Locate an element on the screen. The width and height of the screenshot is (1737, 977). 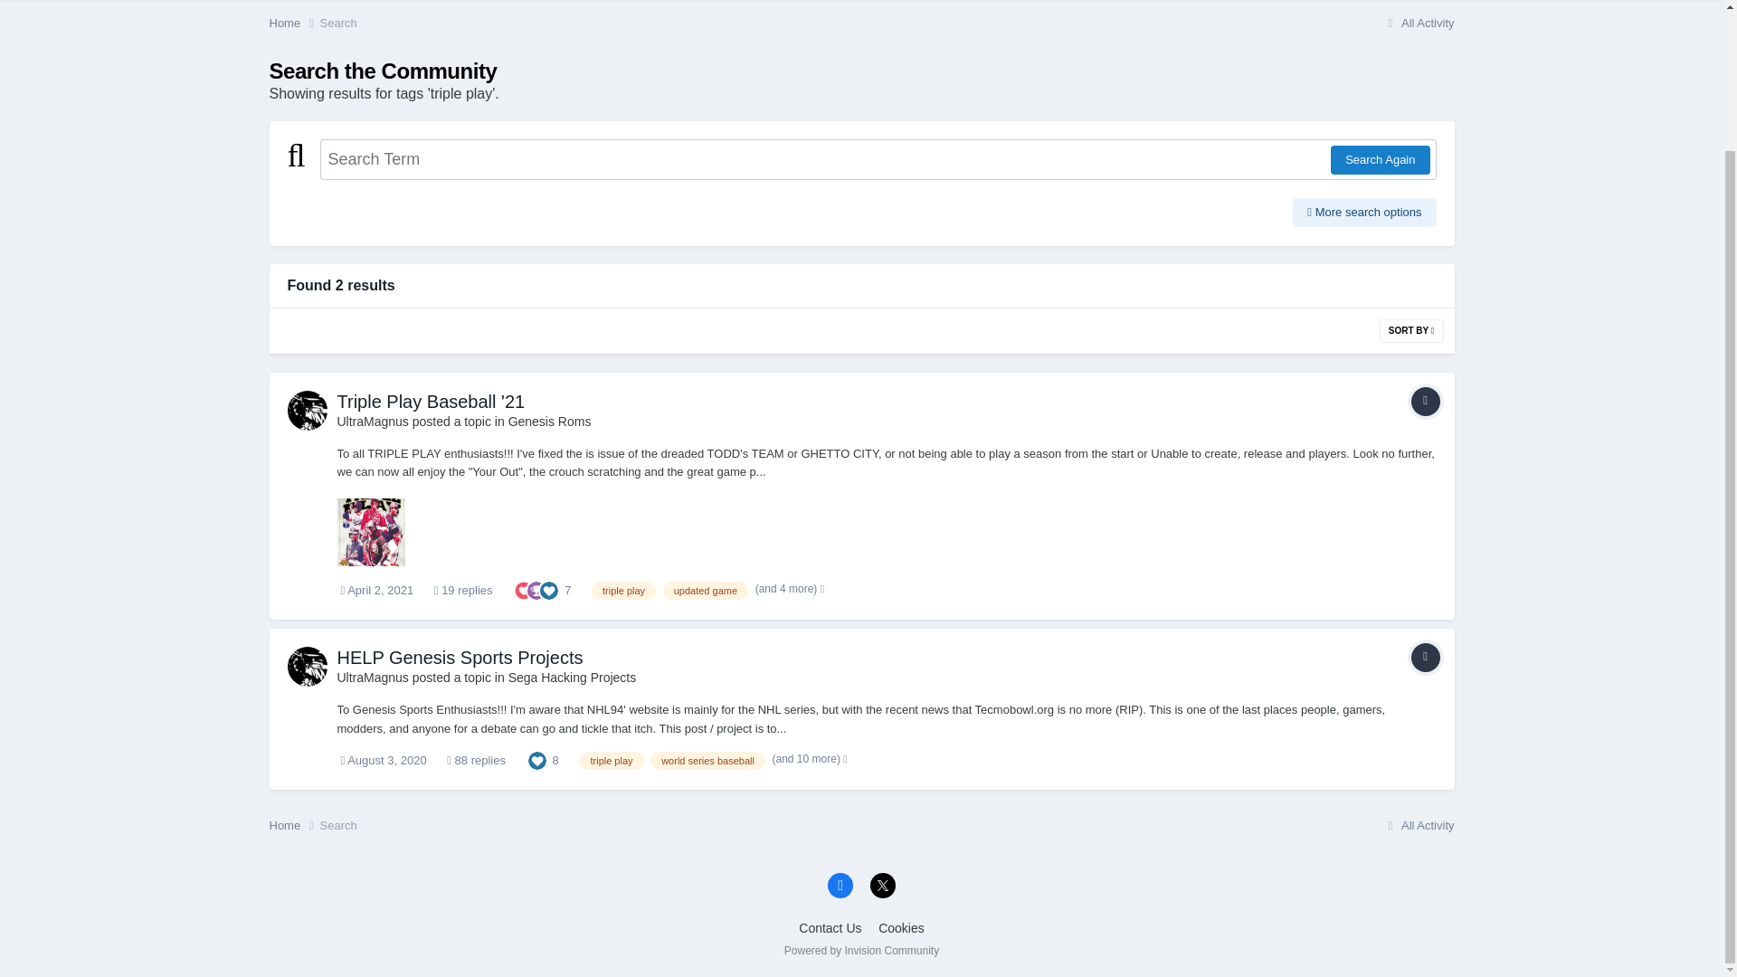
Home is located at coordinates (294, 24).